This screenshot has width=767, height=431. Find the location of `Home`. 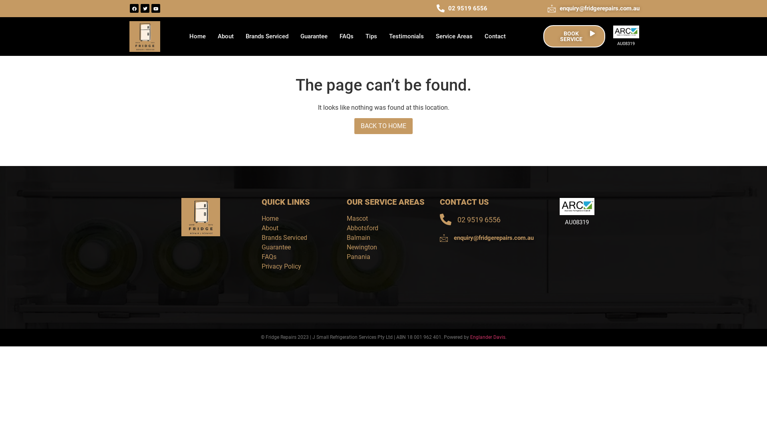

Home is located at coordinates (197, 36).